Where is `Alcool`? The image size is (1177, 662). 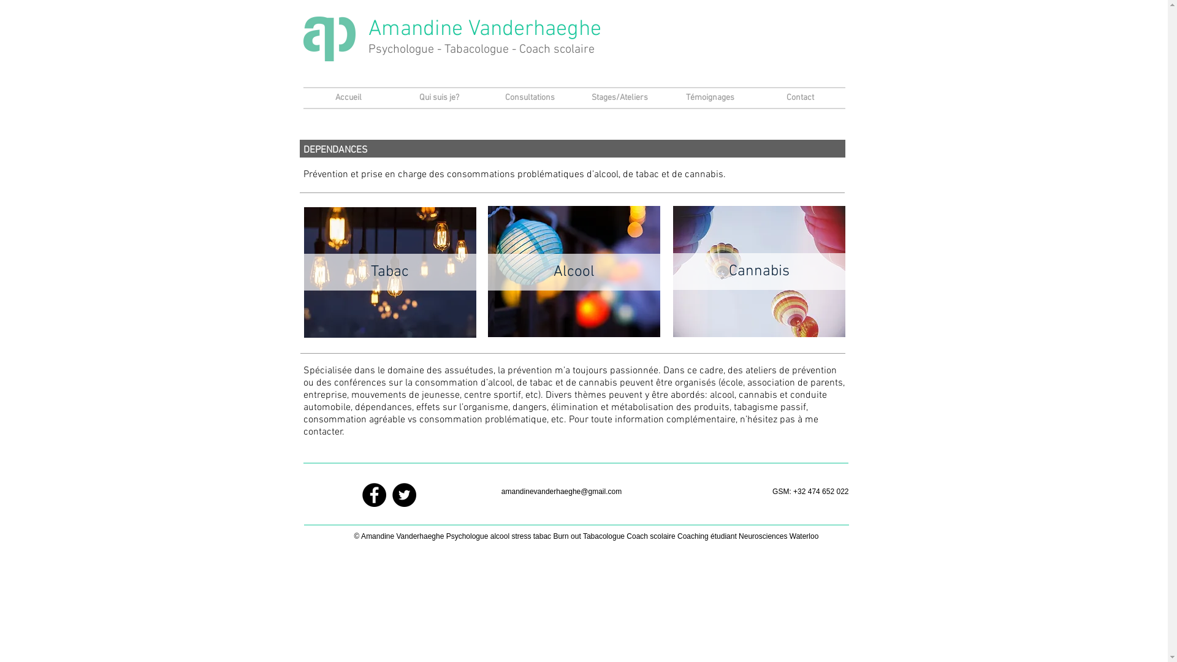
Alcool is located at coordinates (574, 272).